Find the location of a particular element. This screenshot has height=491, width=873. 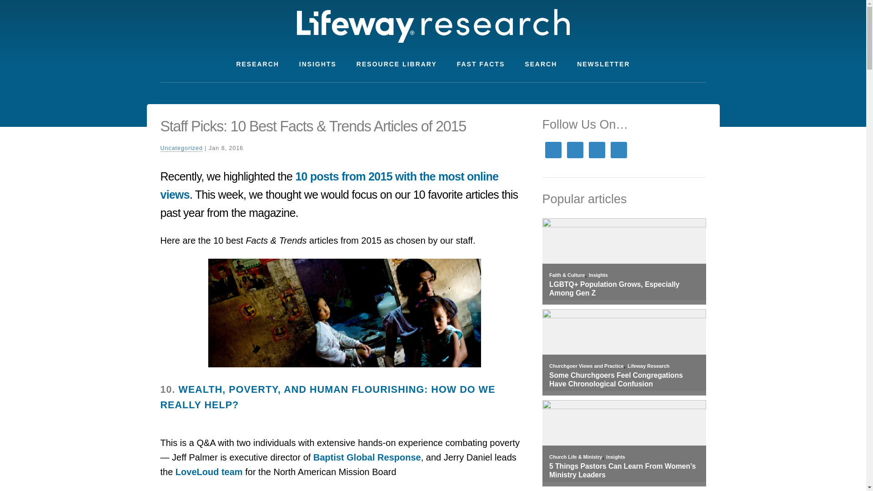

10 posts from 2015 with the most online views is located at coordinates (329, 185).